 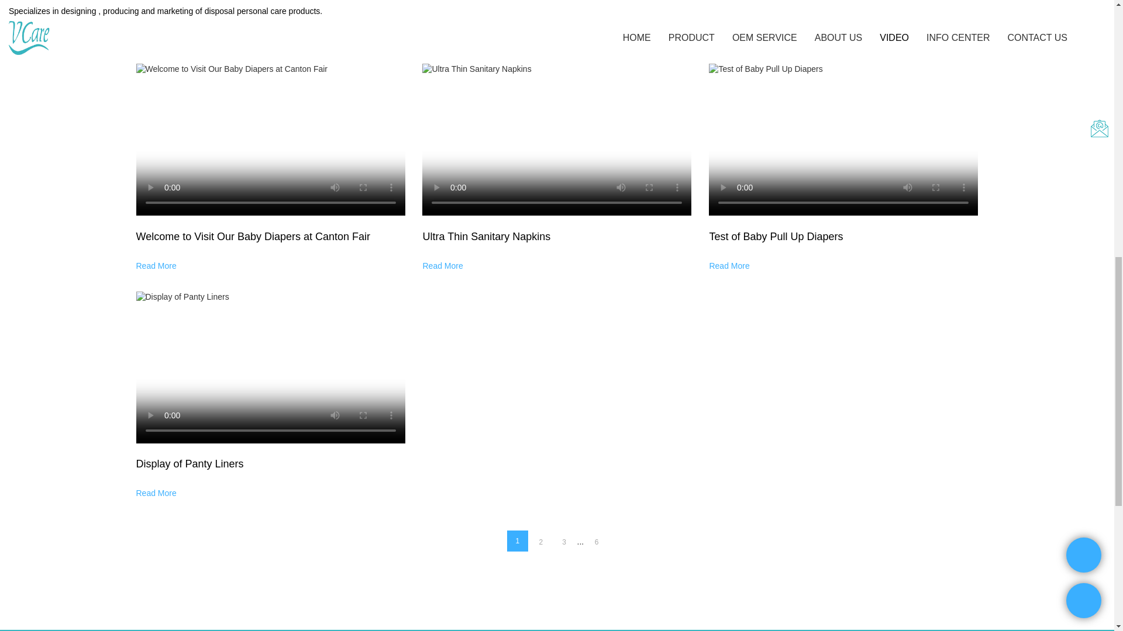 I want to click on Read More, so click(x=729, y=23).